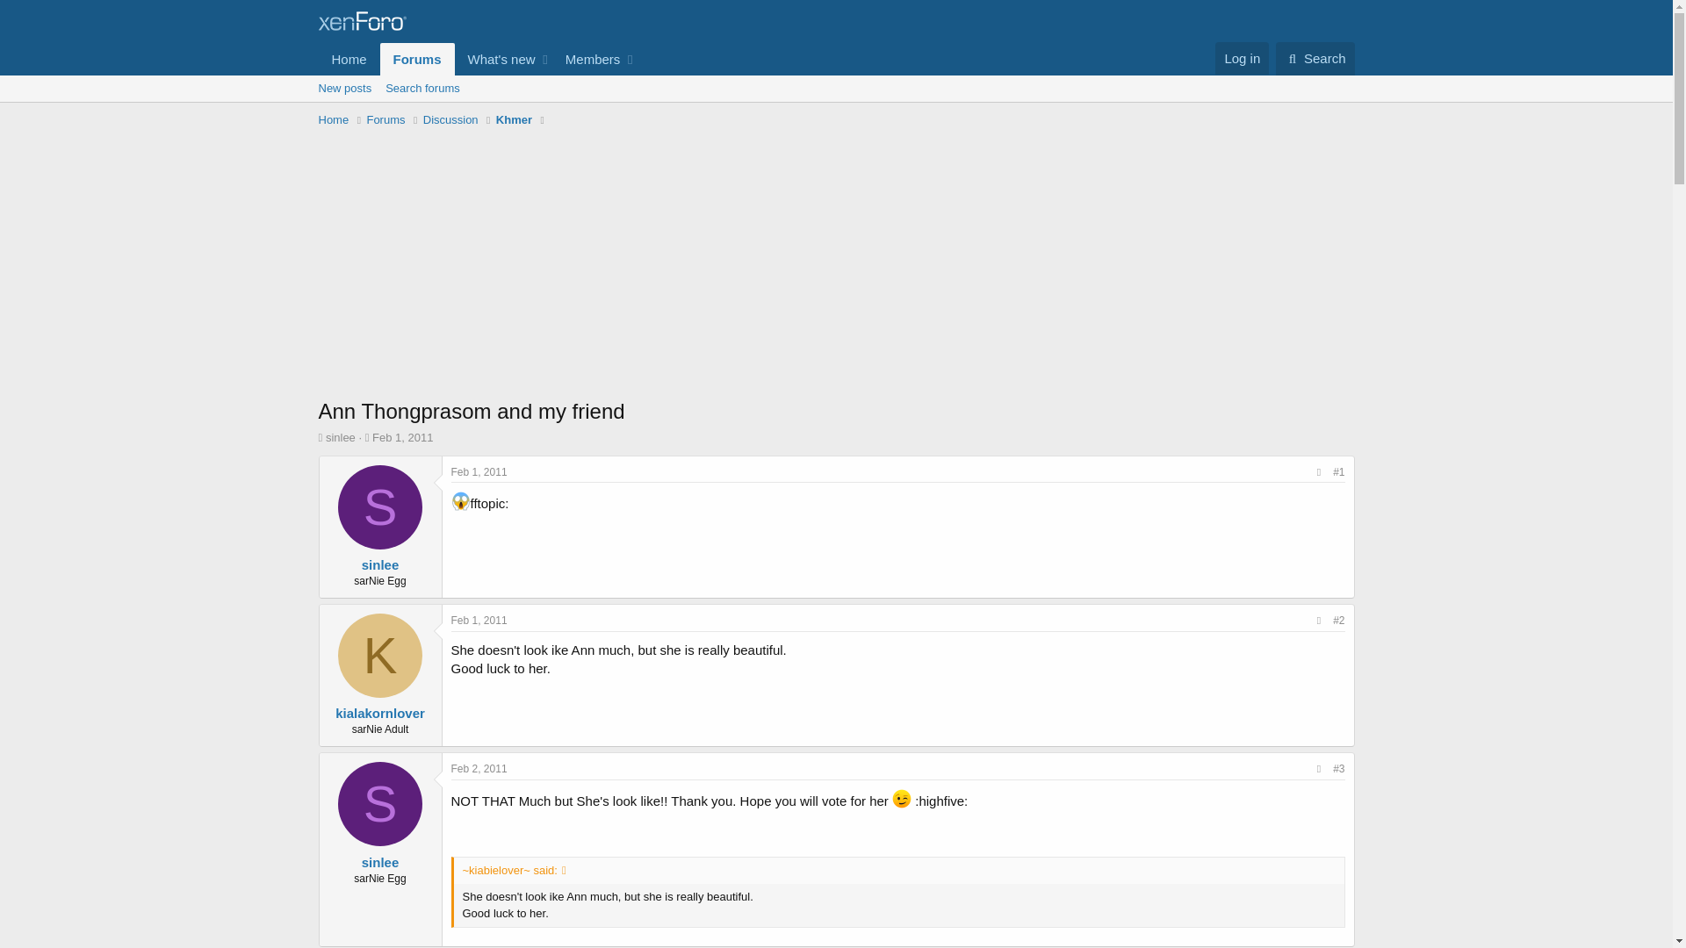 This screenshot has width=1686, height=948. Describe the element at coordinates (402, 437) in the screenshot. I see `Feb 1, 2011 at 4:08 PM` at that location.